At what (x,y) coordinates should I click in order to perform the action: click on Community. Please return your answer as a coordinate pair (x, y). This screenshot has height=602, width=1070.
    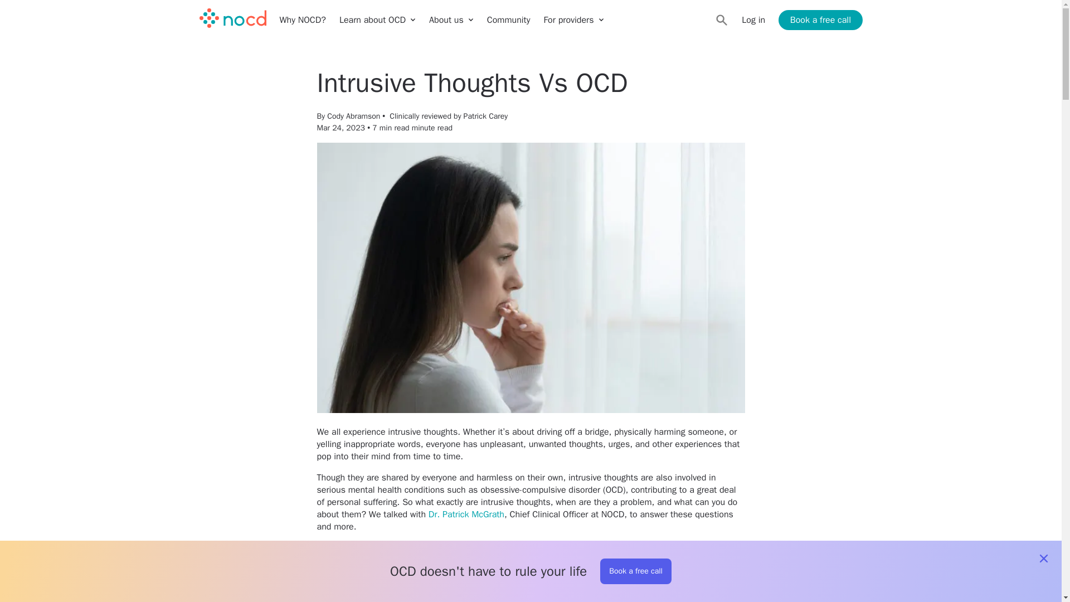
    Looking at the image, I should click on (508, 20).